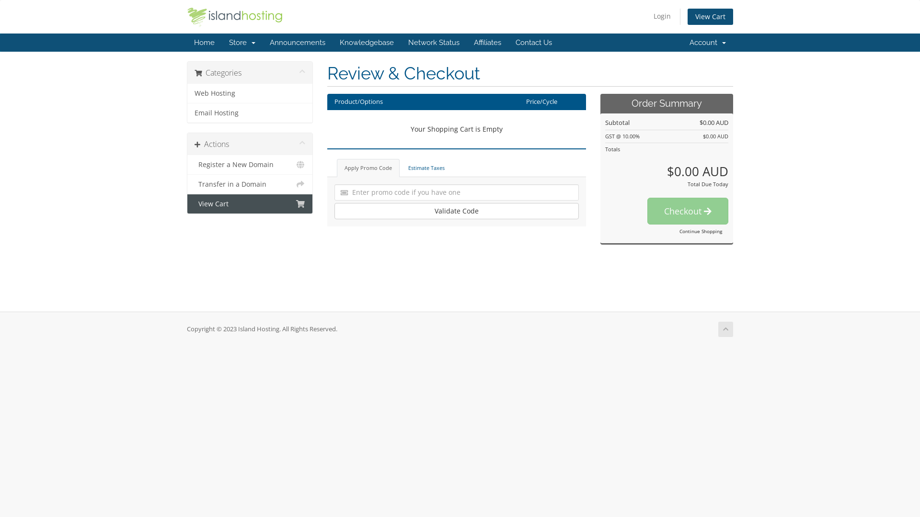 This screenshot has width=920, height=517. What do you see at coordinates (368, 168) in the screenshot?
I see `Apply Promo Code` at bounding box center [368, 168].